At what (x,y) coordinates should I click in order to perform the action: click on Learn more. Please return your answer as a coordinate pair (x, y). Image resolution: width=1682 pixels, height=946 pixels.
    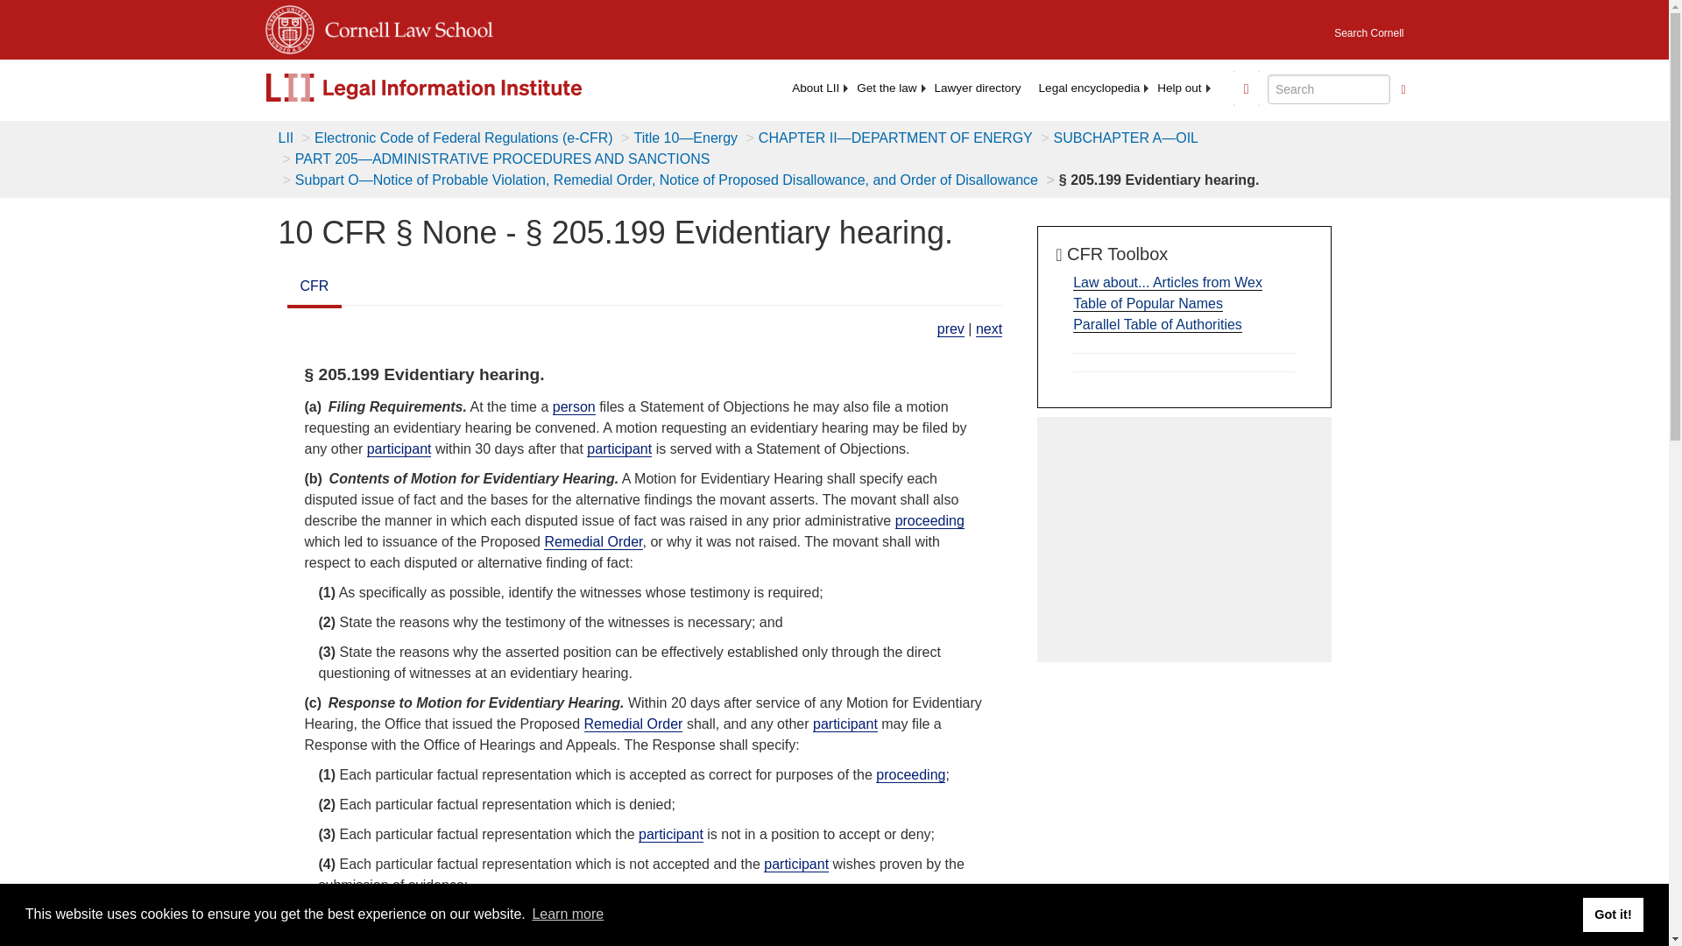
    Looking at the image, I should click on (568, 914).